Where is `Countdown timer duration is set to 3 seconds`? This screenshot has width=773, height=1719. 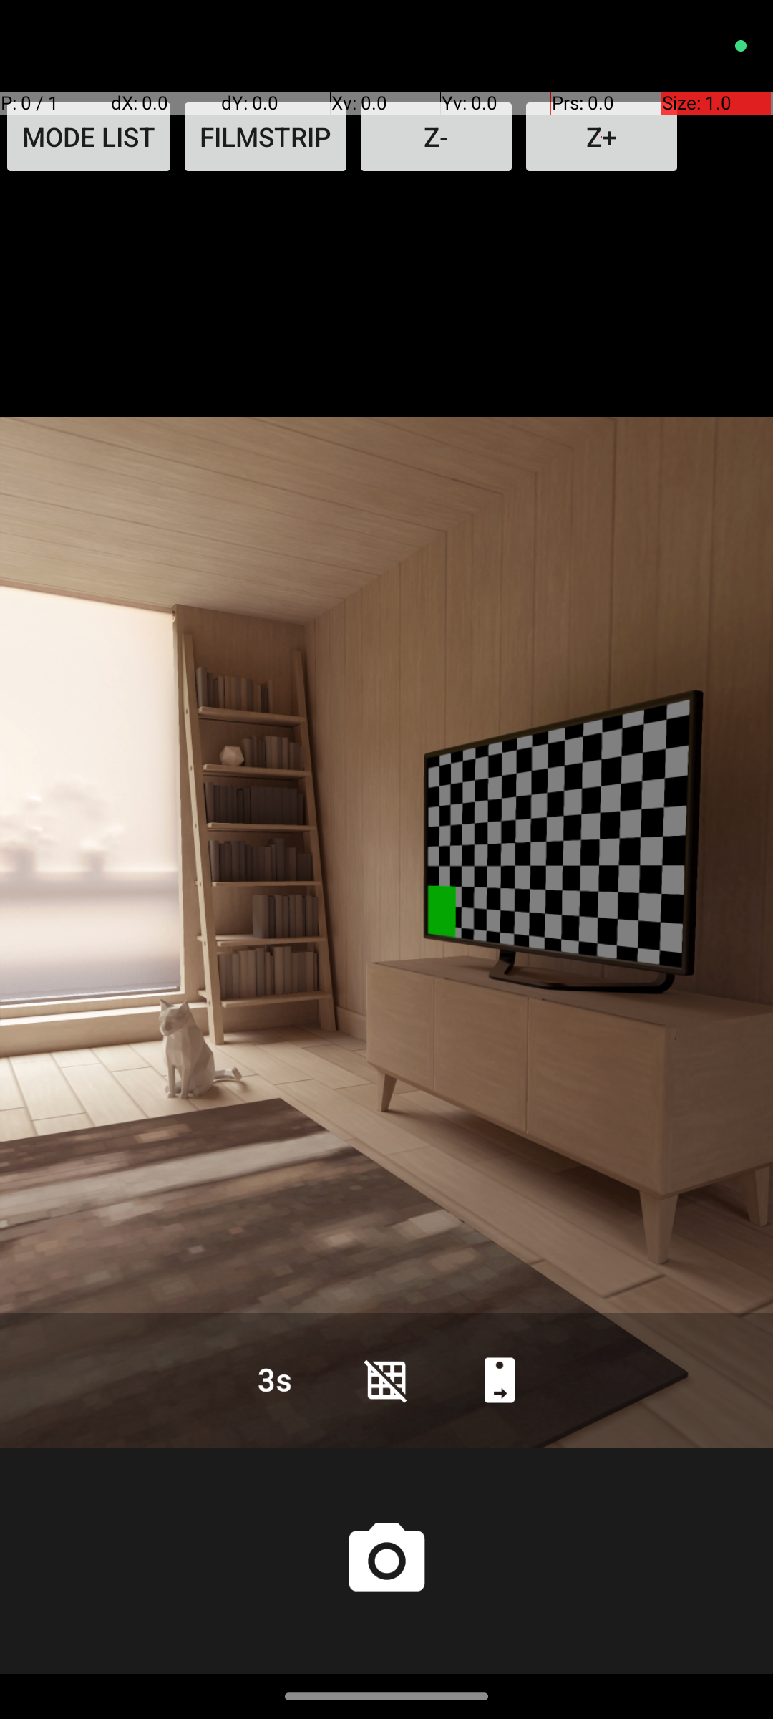
Countdown timer duration is set to 3 seconds is located at coordinates (273, 1379).